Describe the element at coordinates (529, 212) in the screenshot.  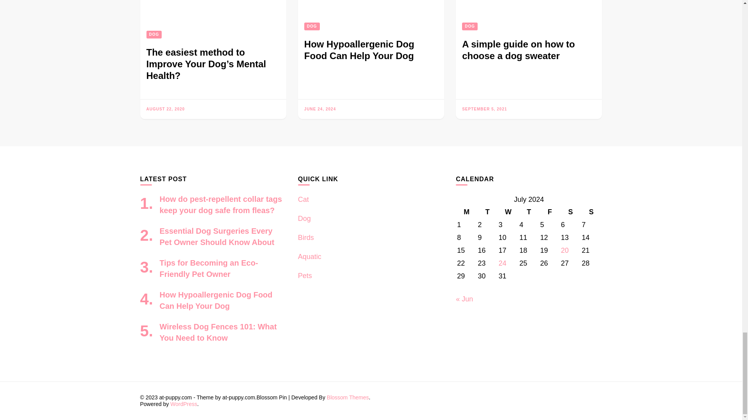
I see `Thursday` at that location.